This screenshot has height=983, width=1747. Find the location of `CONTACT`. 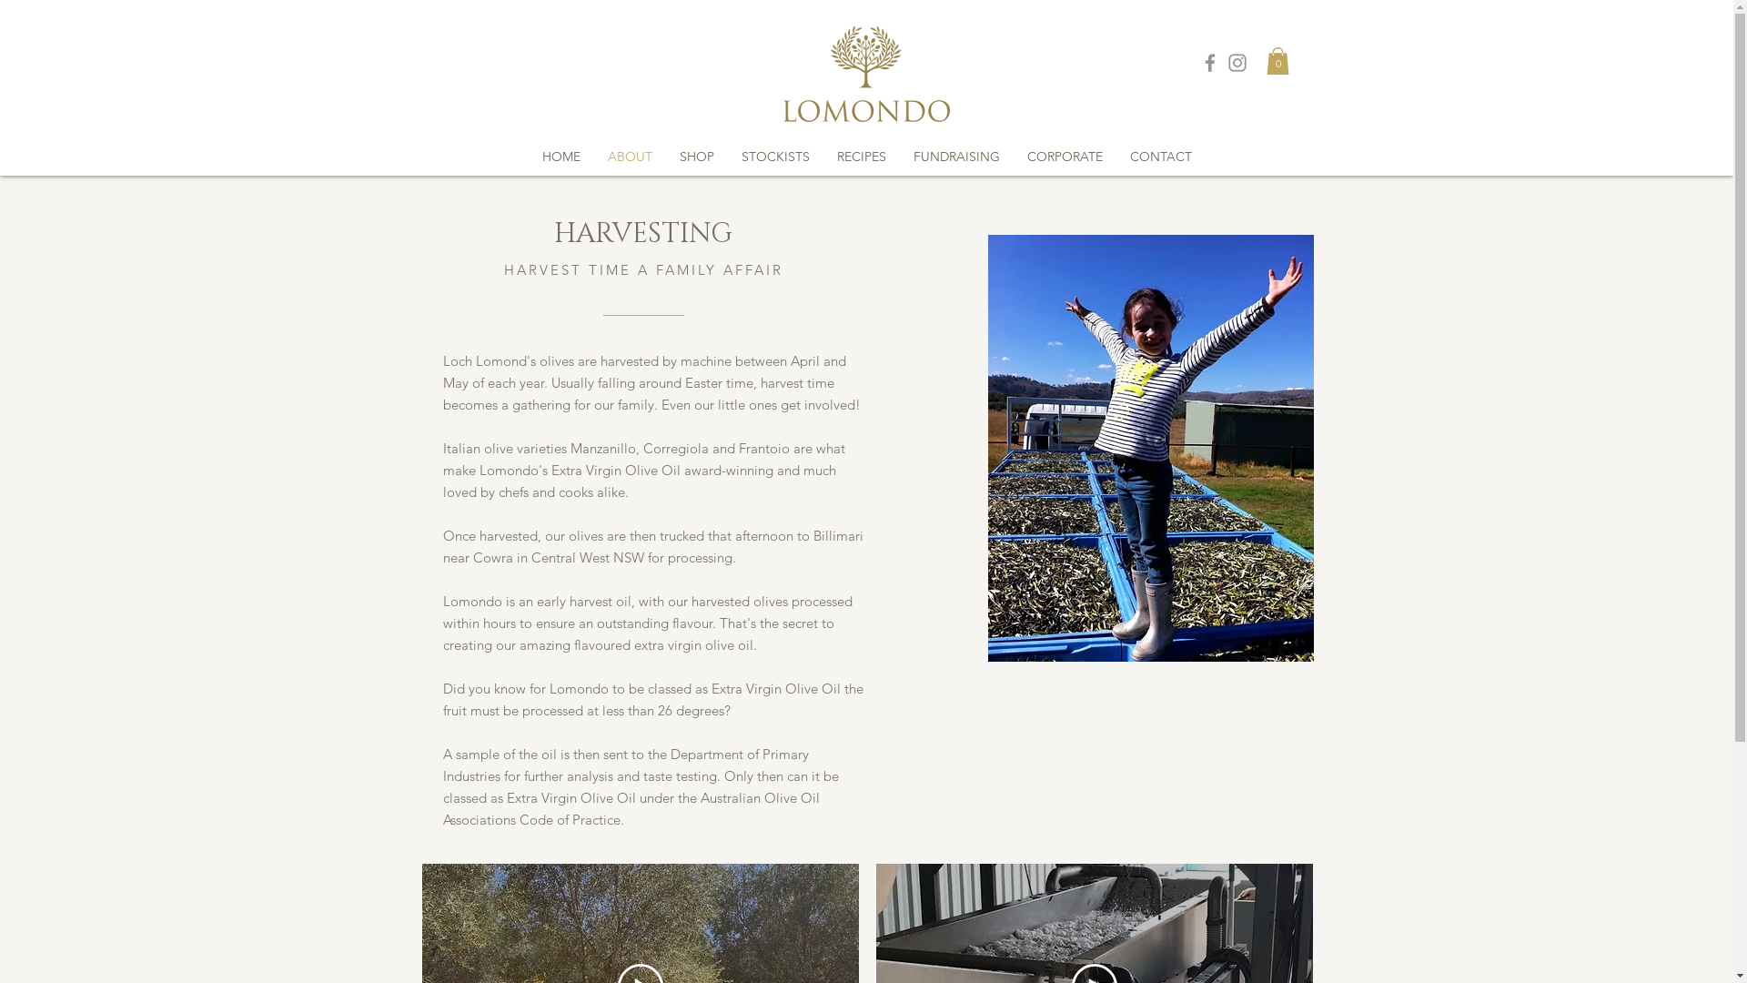

CONTACT is located at coordinates (1160, 157).